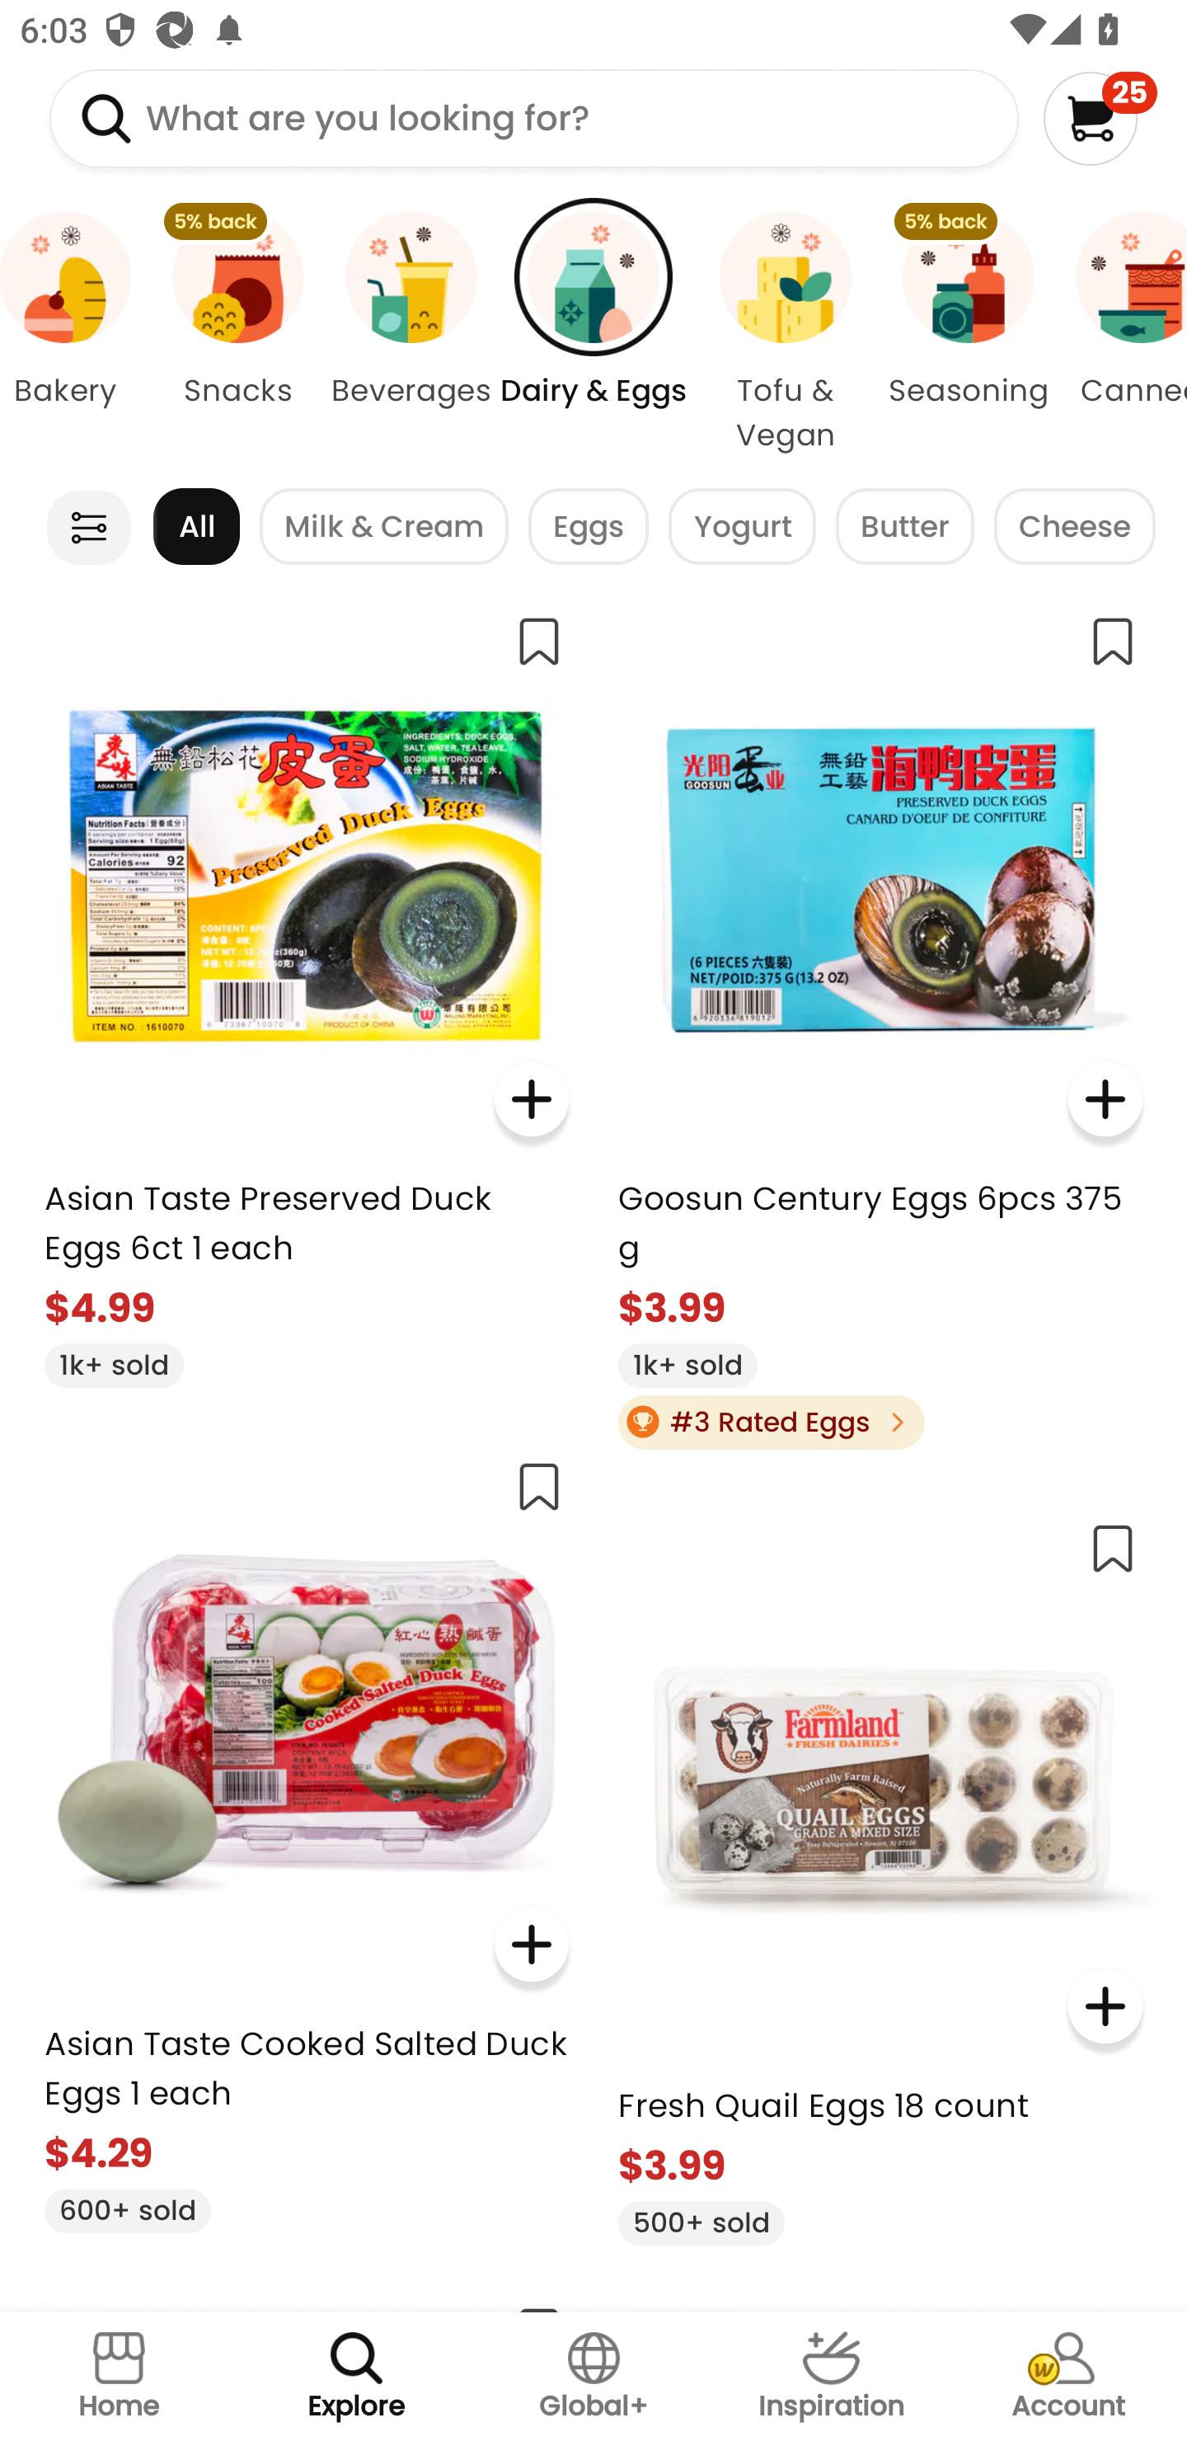 The width and height of the screenshot is (1187, 2441). I want to click on Bakery, so click(76, 333).